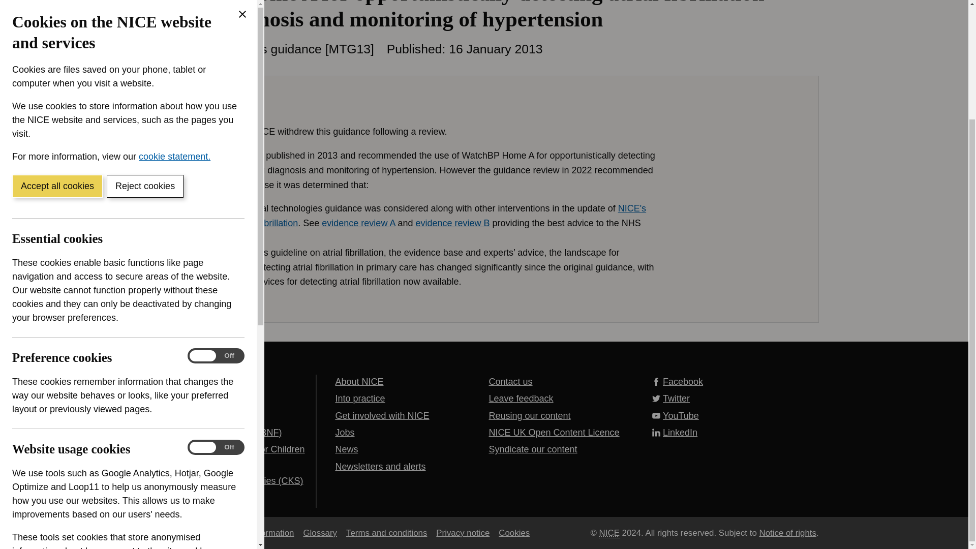 The width and height of the screenshot is (976, 549). Describe the element at coordinates (57, 40) in the screenshot. I see `Accept all cookies` at that location.